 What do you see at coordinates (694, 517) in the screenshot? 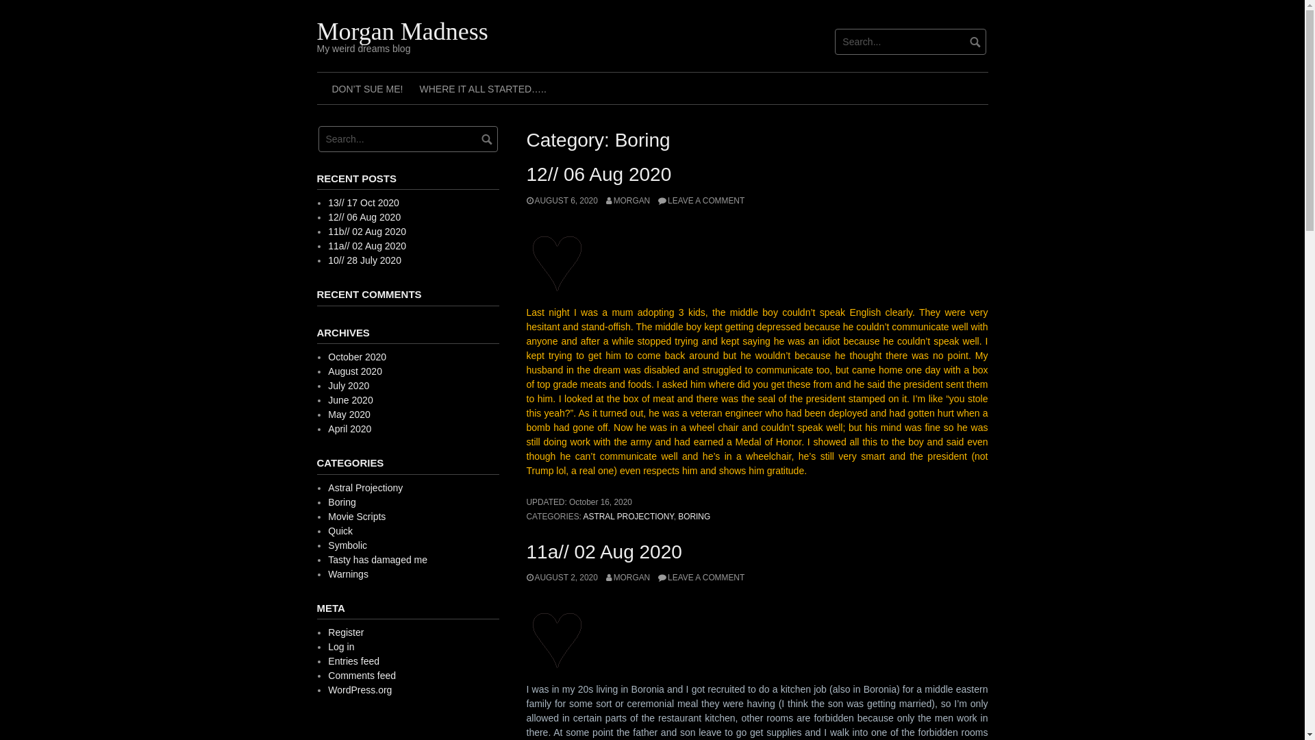
I see `BORING` at bounding box center [694, 517].